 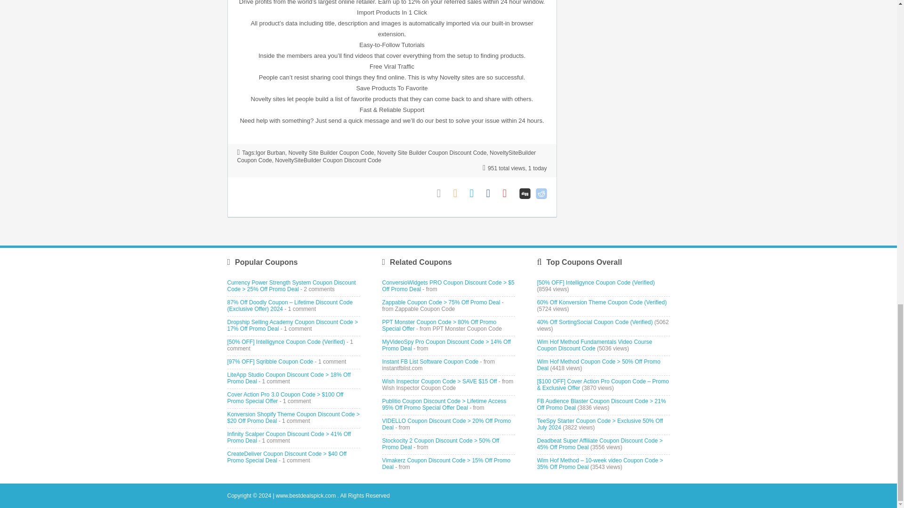 I want to click on Email to Friend, so click(x=443, y=193).